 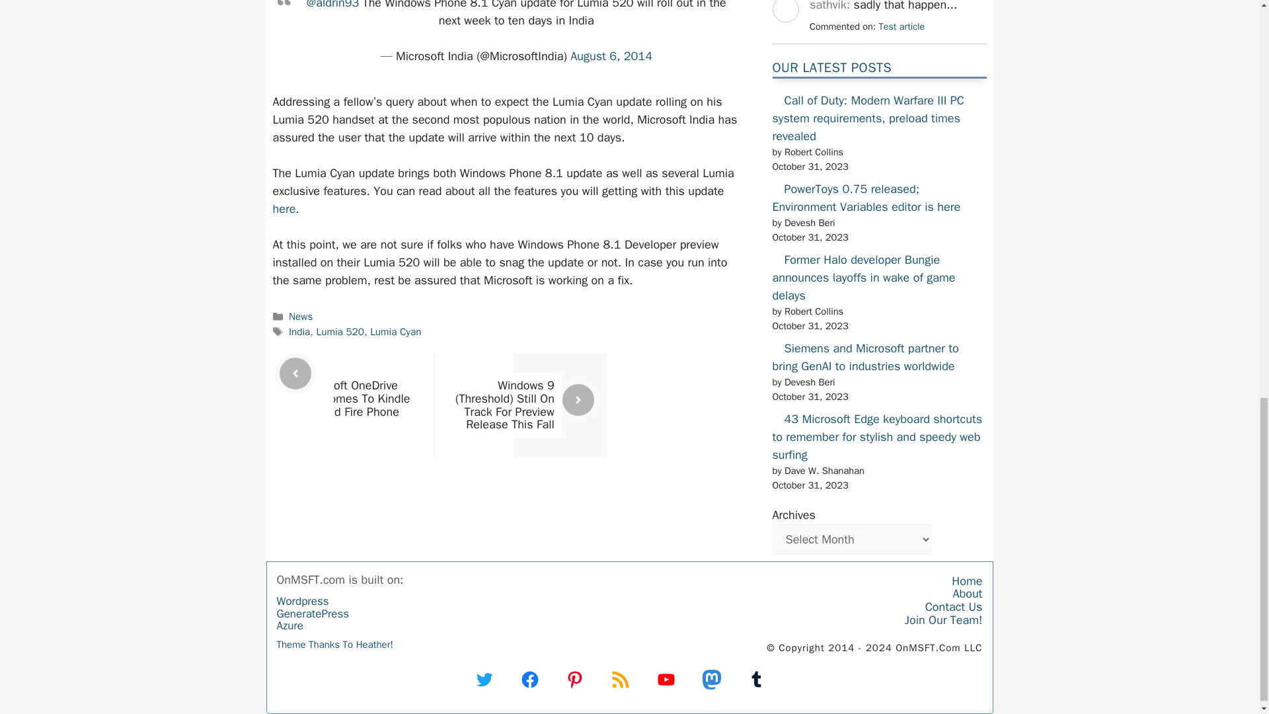 What do you see at coordinates (902, 26) in the screenshot?
I see `May 16, 2024` at bounding box center [902, 26].